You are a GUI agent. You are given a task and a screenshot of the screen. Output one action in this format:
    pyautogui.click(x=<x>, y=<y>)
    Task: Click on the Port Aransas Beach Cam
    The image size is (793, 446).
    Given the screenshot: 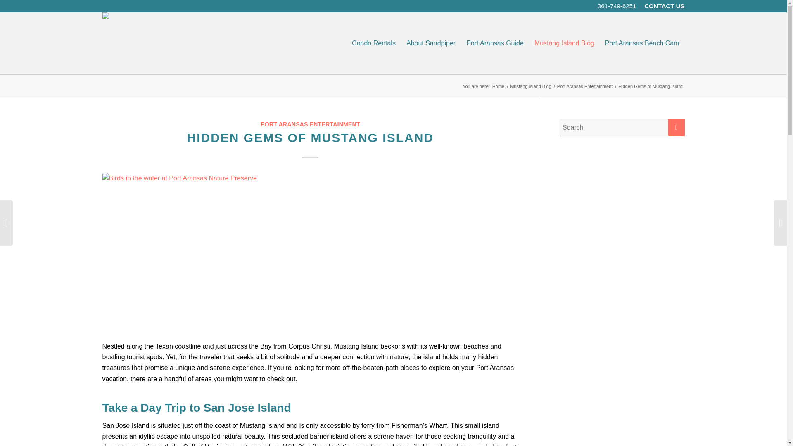 What is the action you would take?
    pyautogui.click(x=642, y=43)
    